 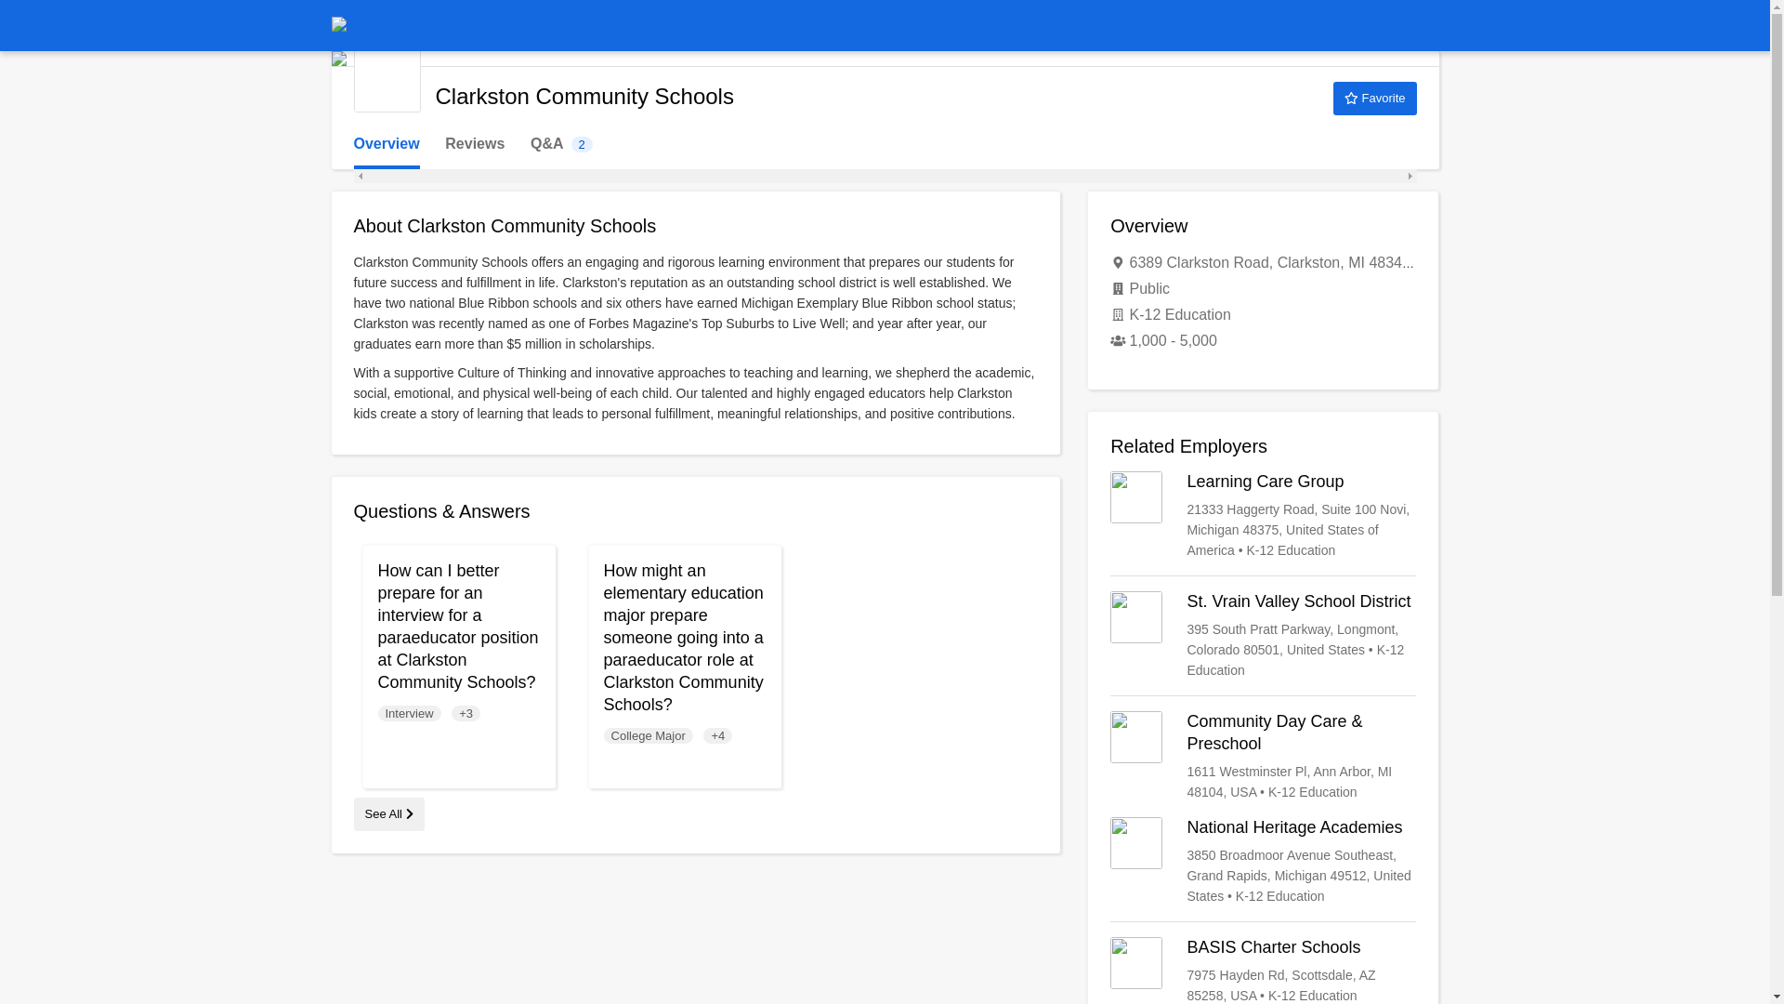 What do you see at coordinates (388, 814) in the screenshot?
I see `See All` at bounding box center [388, 814].